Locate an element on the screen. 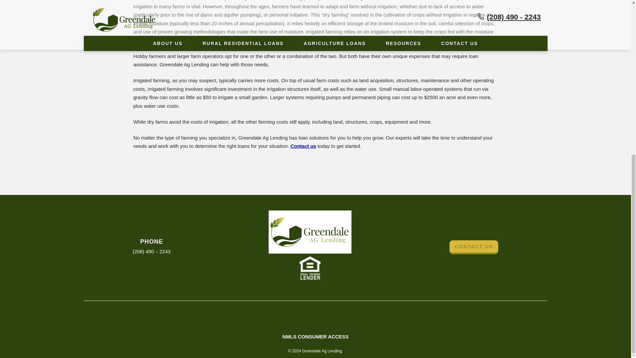 This screenshot has width=636, height=358. NMLS CONSUMER ACCESS is located at coordinates (315, 336).